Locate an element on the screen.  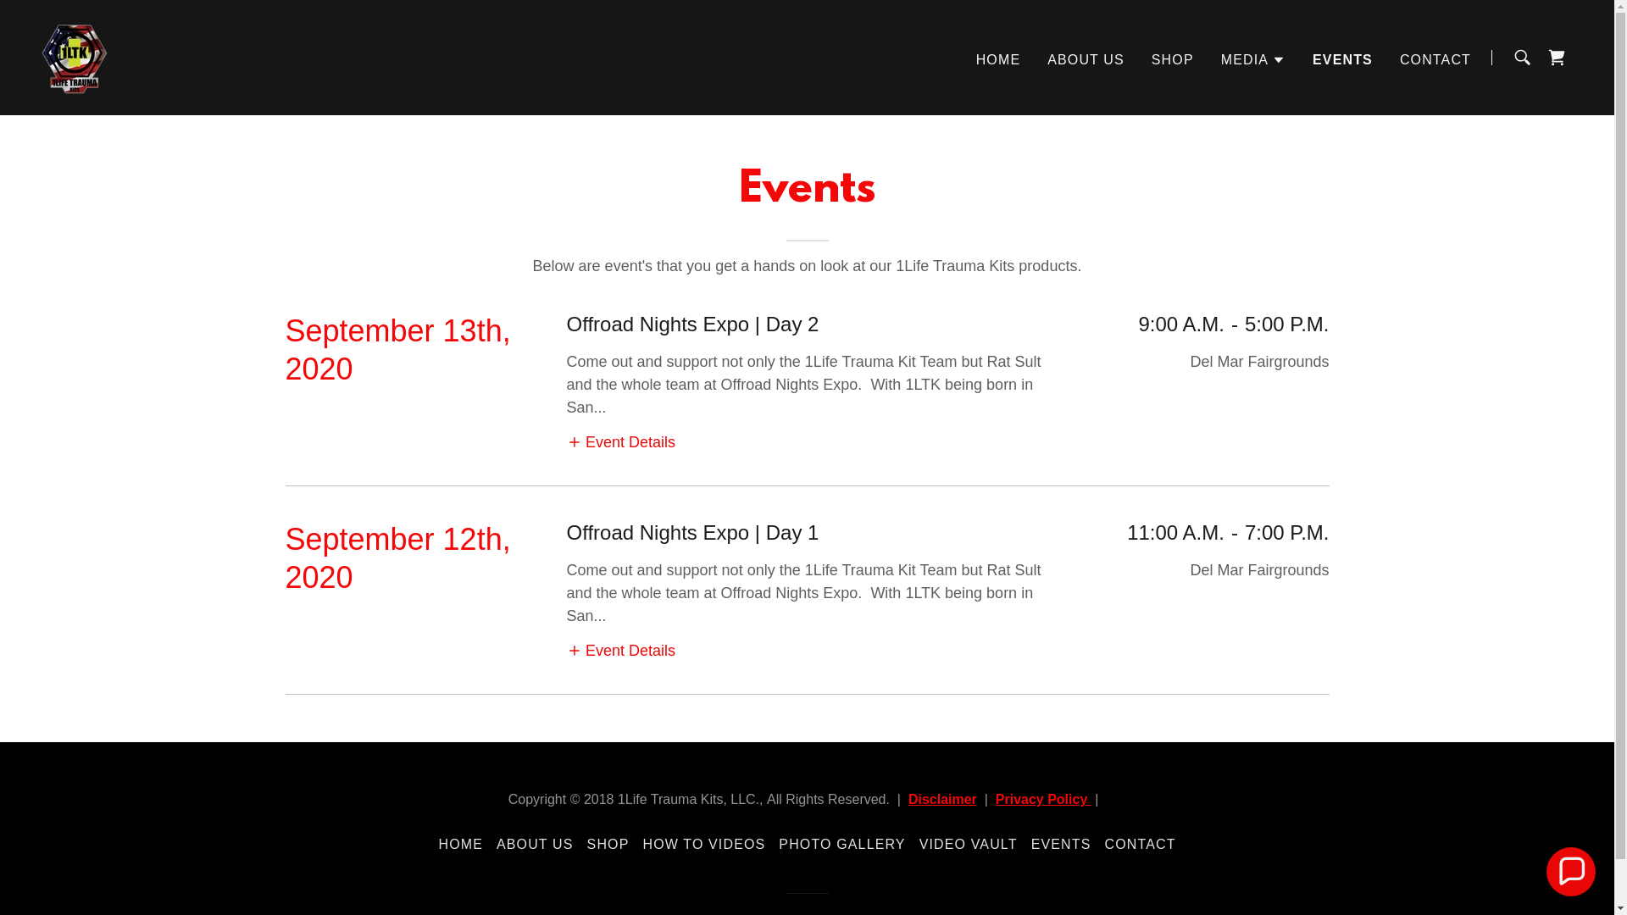
HOW TO VIDEOS is located at coordinates (703, 845).